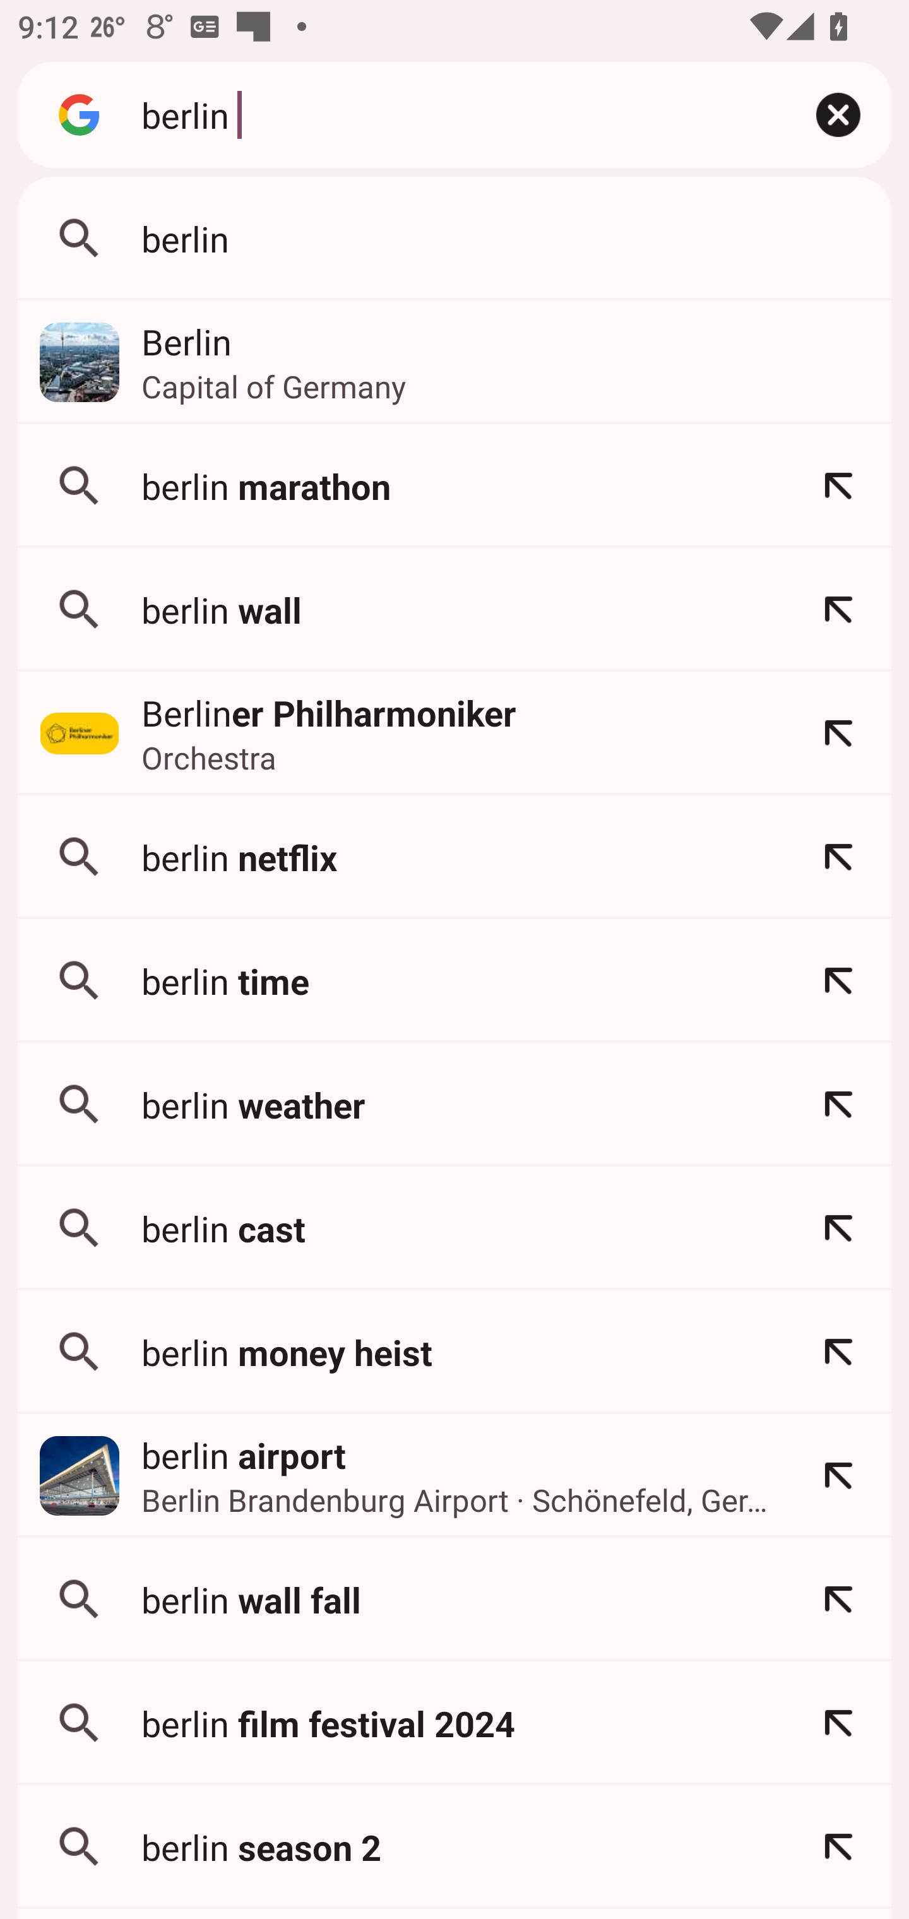  I want to click on Refine: berlin money heist, so click(838, 1352).